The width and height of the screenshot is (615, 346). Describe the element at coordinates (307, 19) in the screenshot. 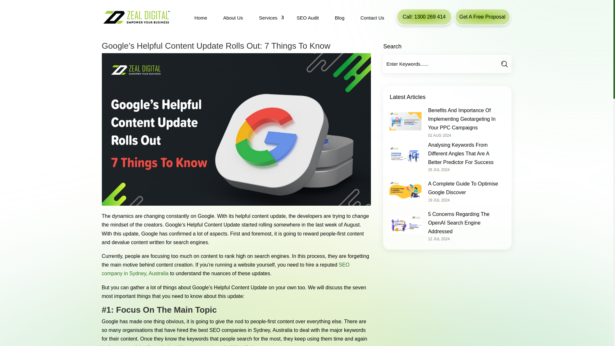

I see `SEO Audit` at that location.